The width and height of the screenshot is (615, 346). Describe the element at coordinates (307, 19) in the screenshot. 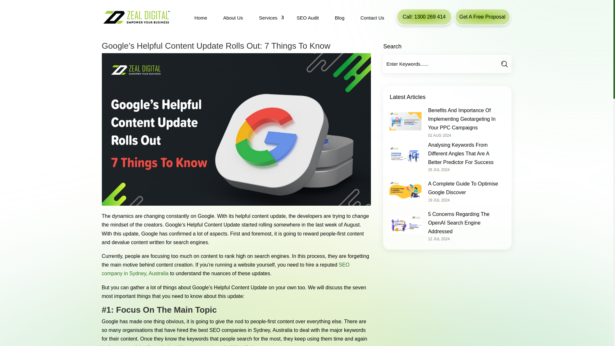

I see `SEO Audit` at that location.